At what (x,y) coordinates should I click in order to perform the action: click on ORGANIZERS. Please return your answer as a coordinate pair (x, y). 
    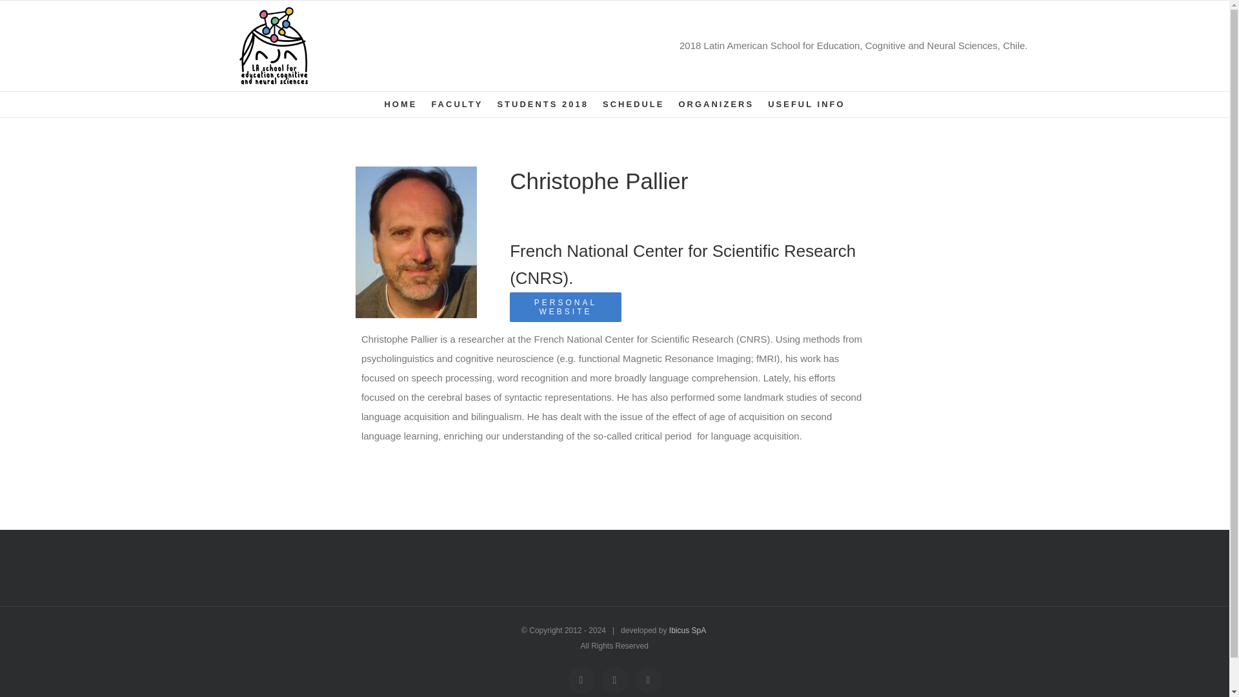
    Looking at the image, I should click on (715, 105).